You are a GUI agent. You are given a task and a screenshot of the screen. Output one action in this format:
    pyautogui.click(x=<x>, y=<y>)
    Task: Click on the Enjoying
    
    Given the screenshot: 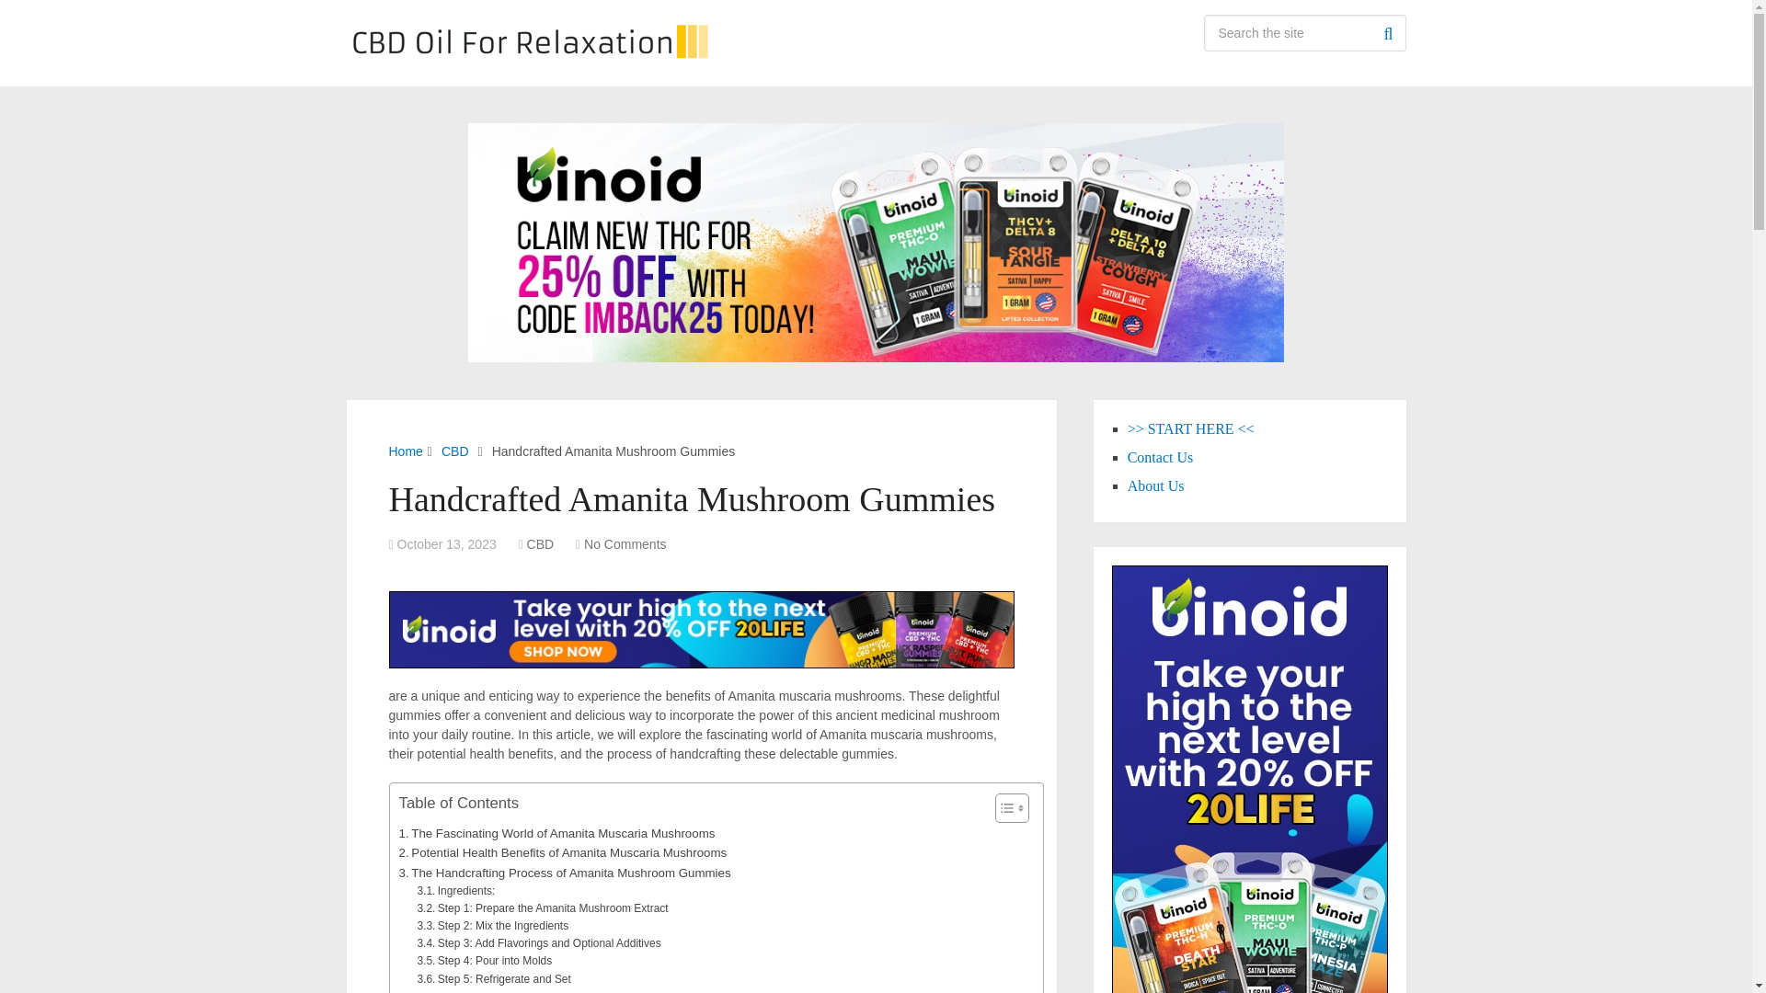 What is the action you would take?
    pyautogui.click(x=429, y=990)
    